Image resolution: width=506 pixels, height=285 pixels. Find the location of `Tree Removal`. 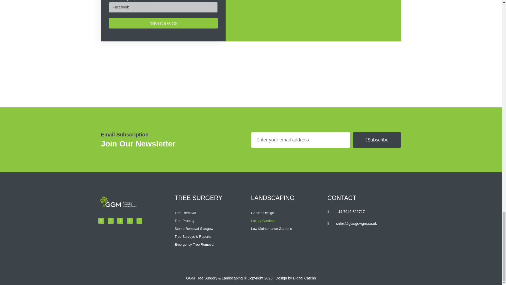

Tree Removal is located at coordinates (213, 213).